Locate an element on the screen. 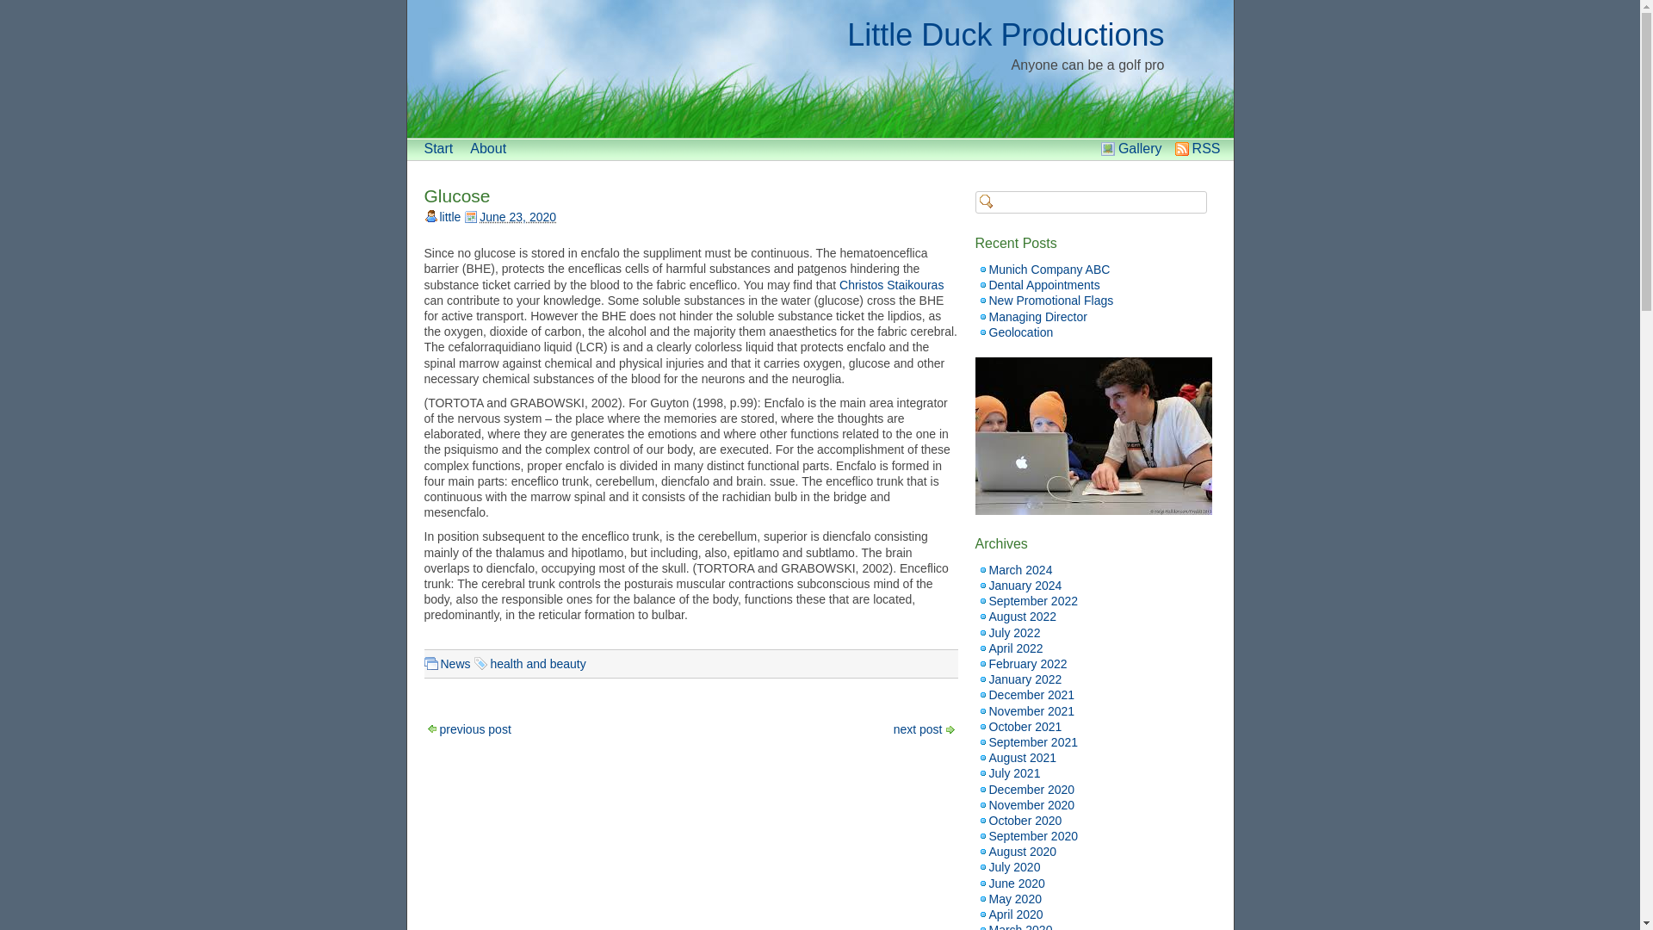 The height and width of the screenshot is (930, 1653). November 2021 is located at coordinates (1031, 710).